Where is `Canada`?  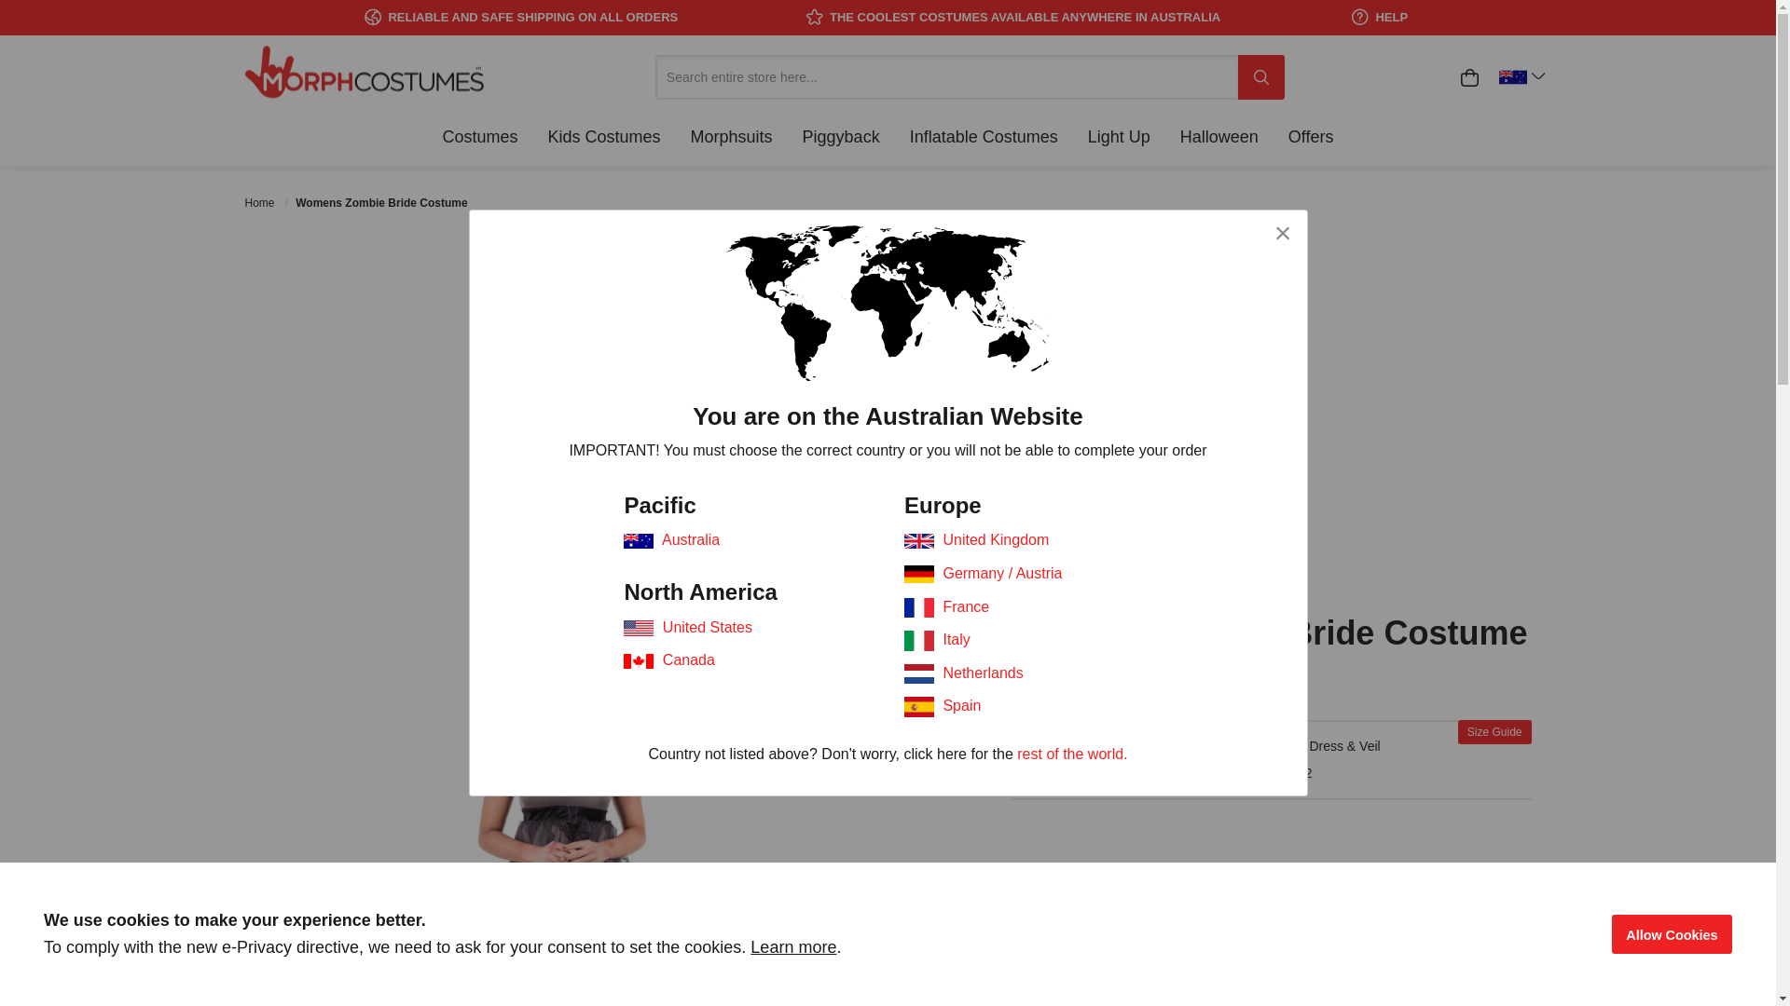
Canada is located at coordinates (689, 659).